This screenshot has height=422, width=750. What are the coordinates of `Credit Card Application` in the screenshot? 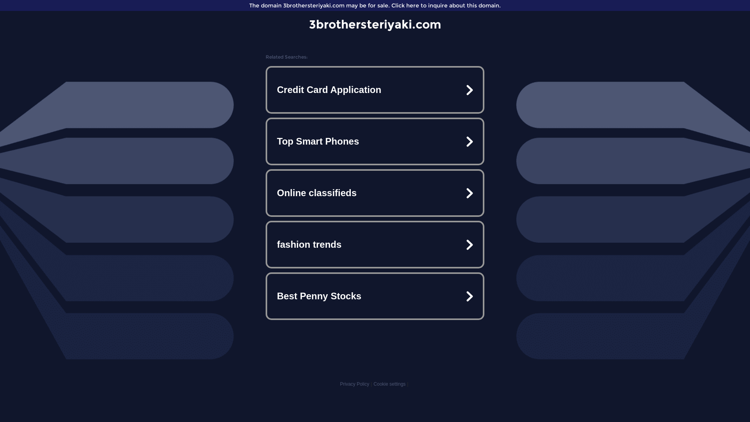 It's located at (375, 90).